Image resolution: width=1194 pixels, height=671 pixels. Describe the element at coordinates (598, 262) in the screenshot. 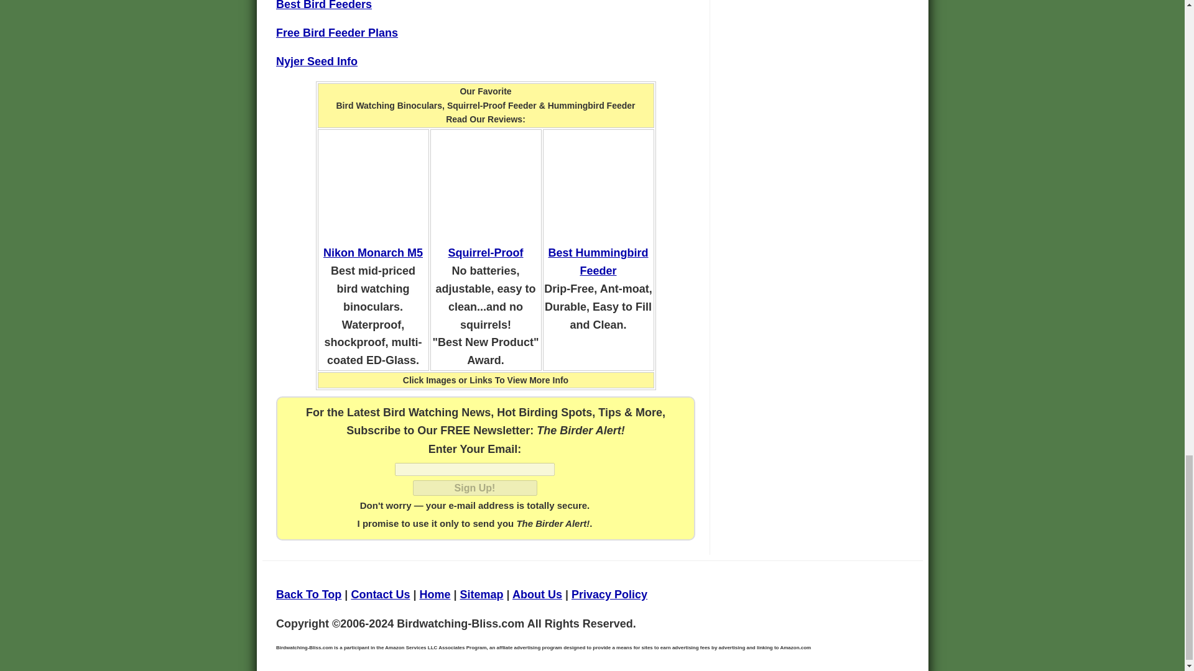

I see `Best Hummingbird Feeder` at that location.